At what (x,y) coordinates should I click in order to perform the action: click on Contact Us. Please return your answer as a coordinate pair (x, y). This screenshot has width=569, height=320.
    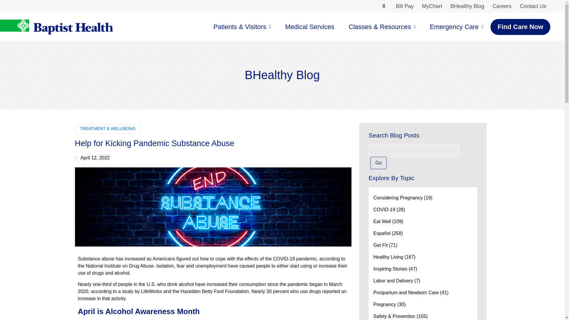
    Looking at the image, I should click on (533, 6).